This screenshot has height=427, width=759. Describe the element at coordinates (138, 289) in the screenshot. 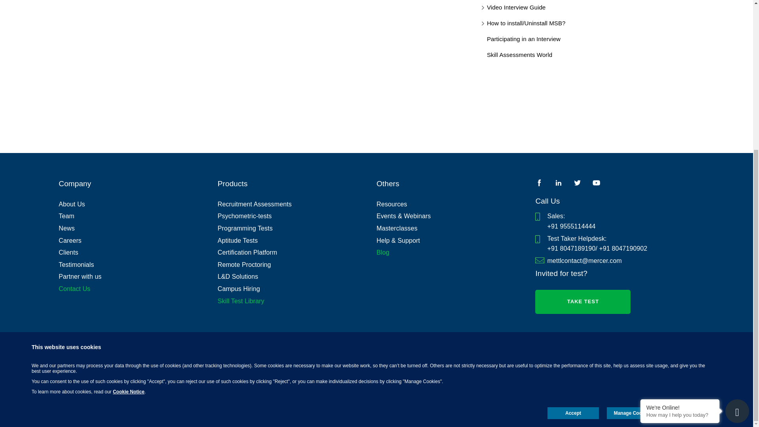

I see `Contact Us` at that location.